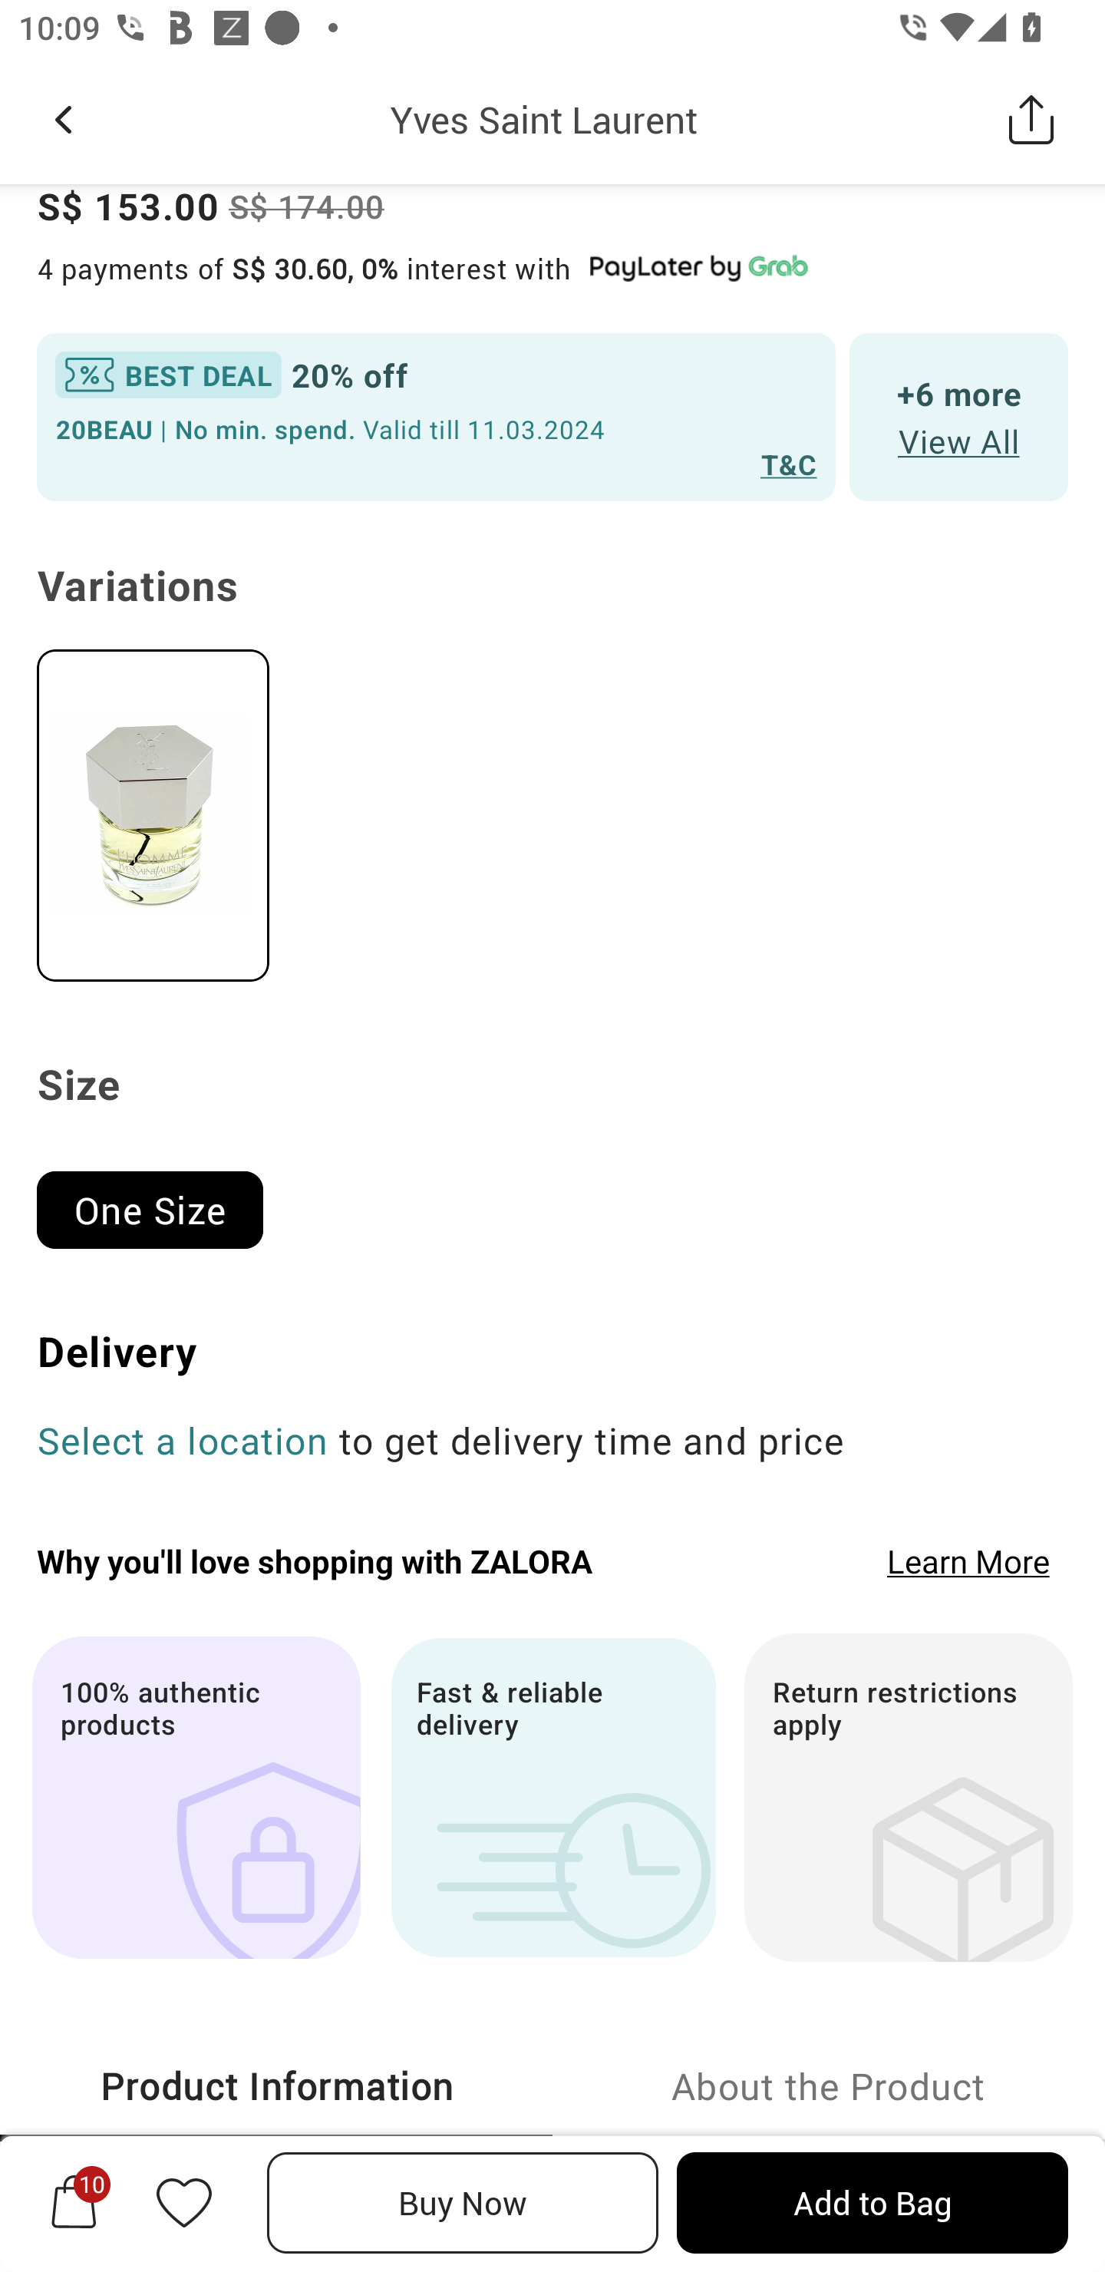  What do you see at coordinates (959, 418) in the screenshot?
I see `+6 more
View All` at bounding box center [959, 418].